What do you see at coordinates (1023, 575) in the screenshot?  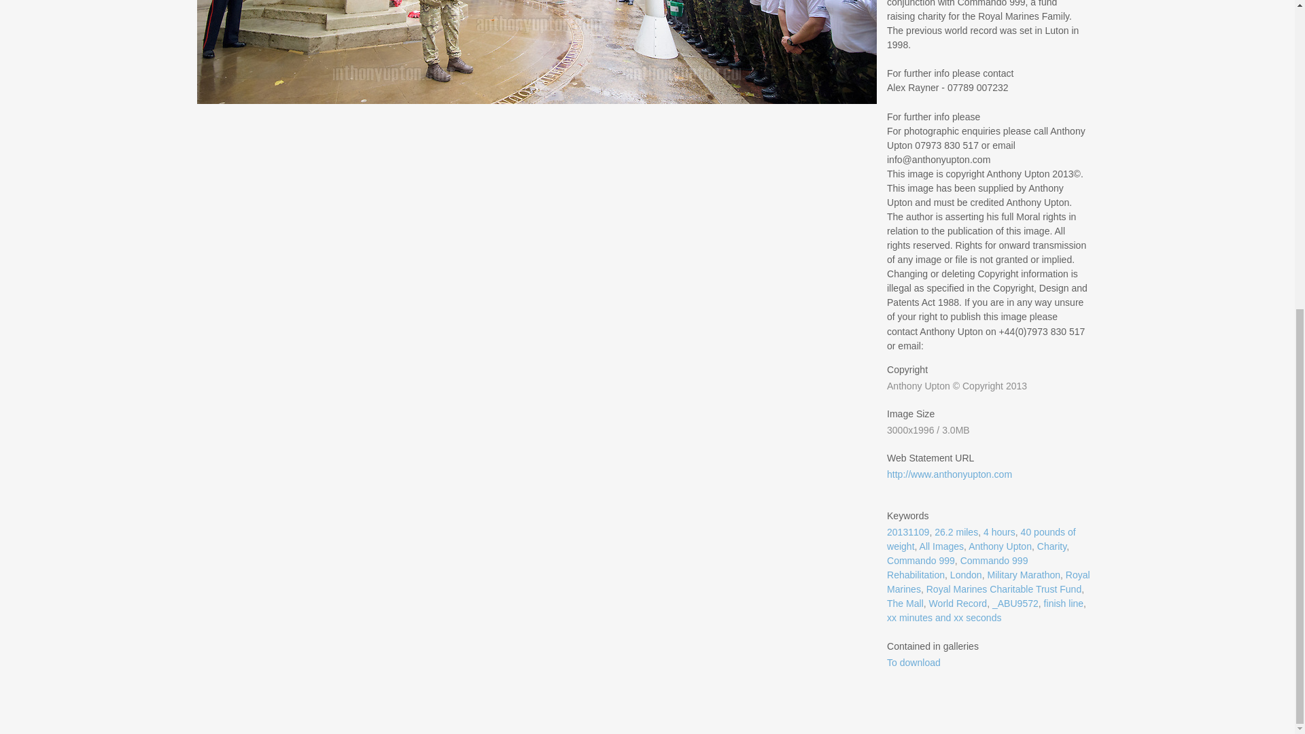 I see `Military Marathon` at bounding box center [1023, 575].